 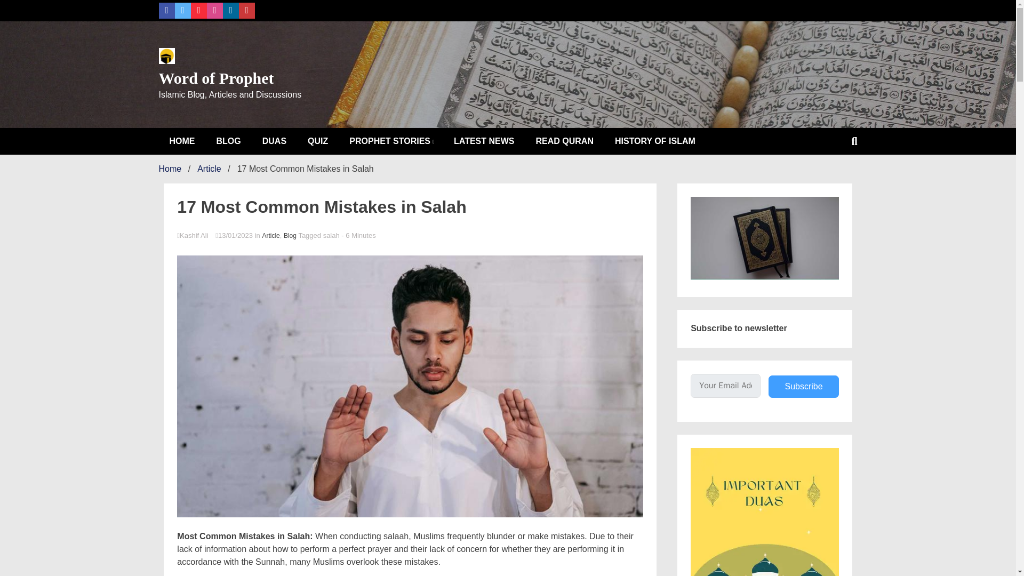 What do you see at coordinates (564, 141) in the screenshot?
I see `READ QURAN` at bounding box center [564, 141].